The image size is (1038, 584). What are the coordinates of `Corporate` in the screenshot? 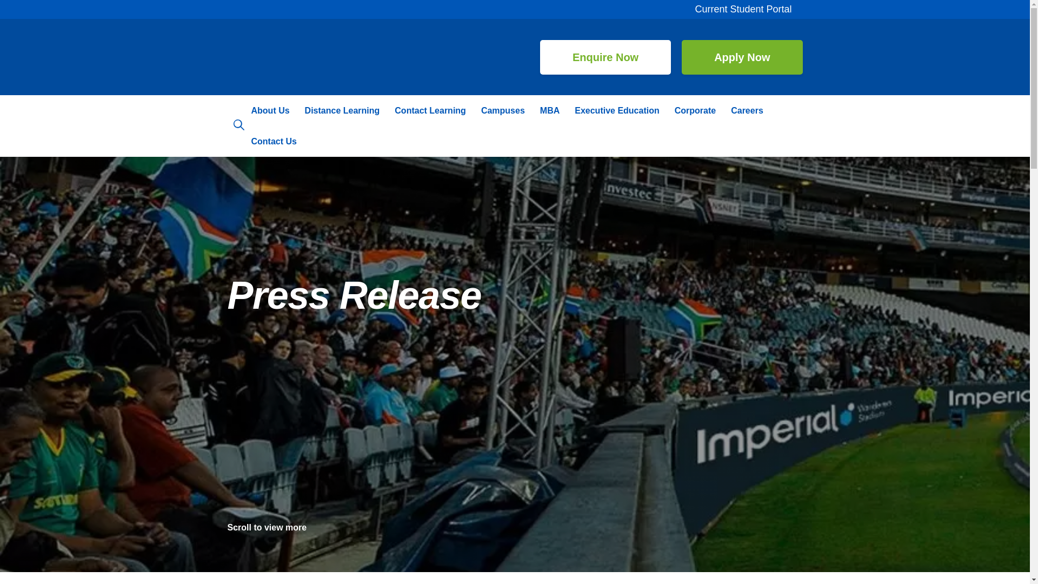 It's located at (695, 110).